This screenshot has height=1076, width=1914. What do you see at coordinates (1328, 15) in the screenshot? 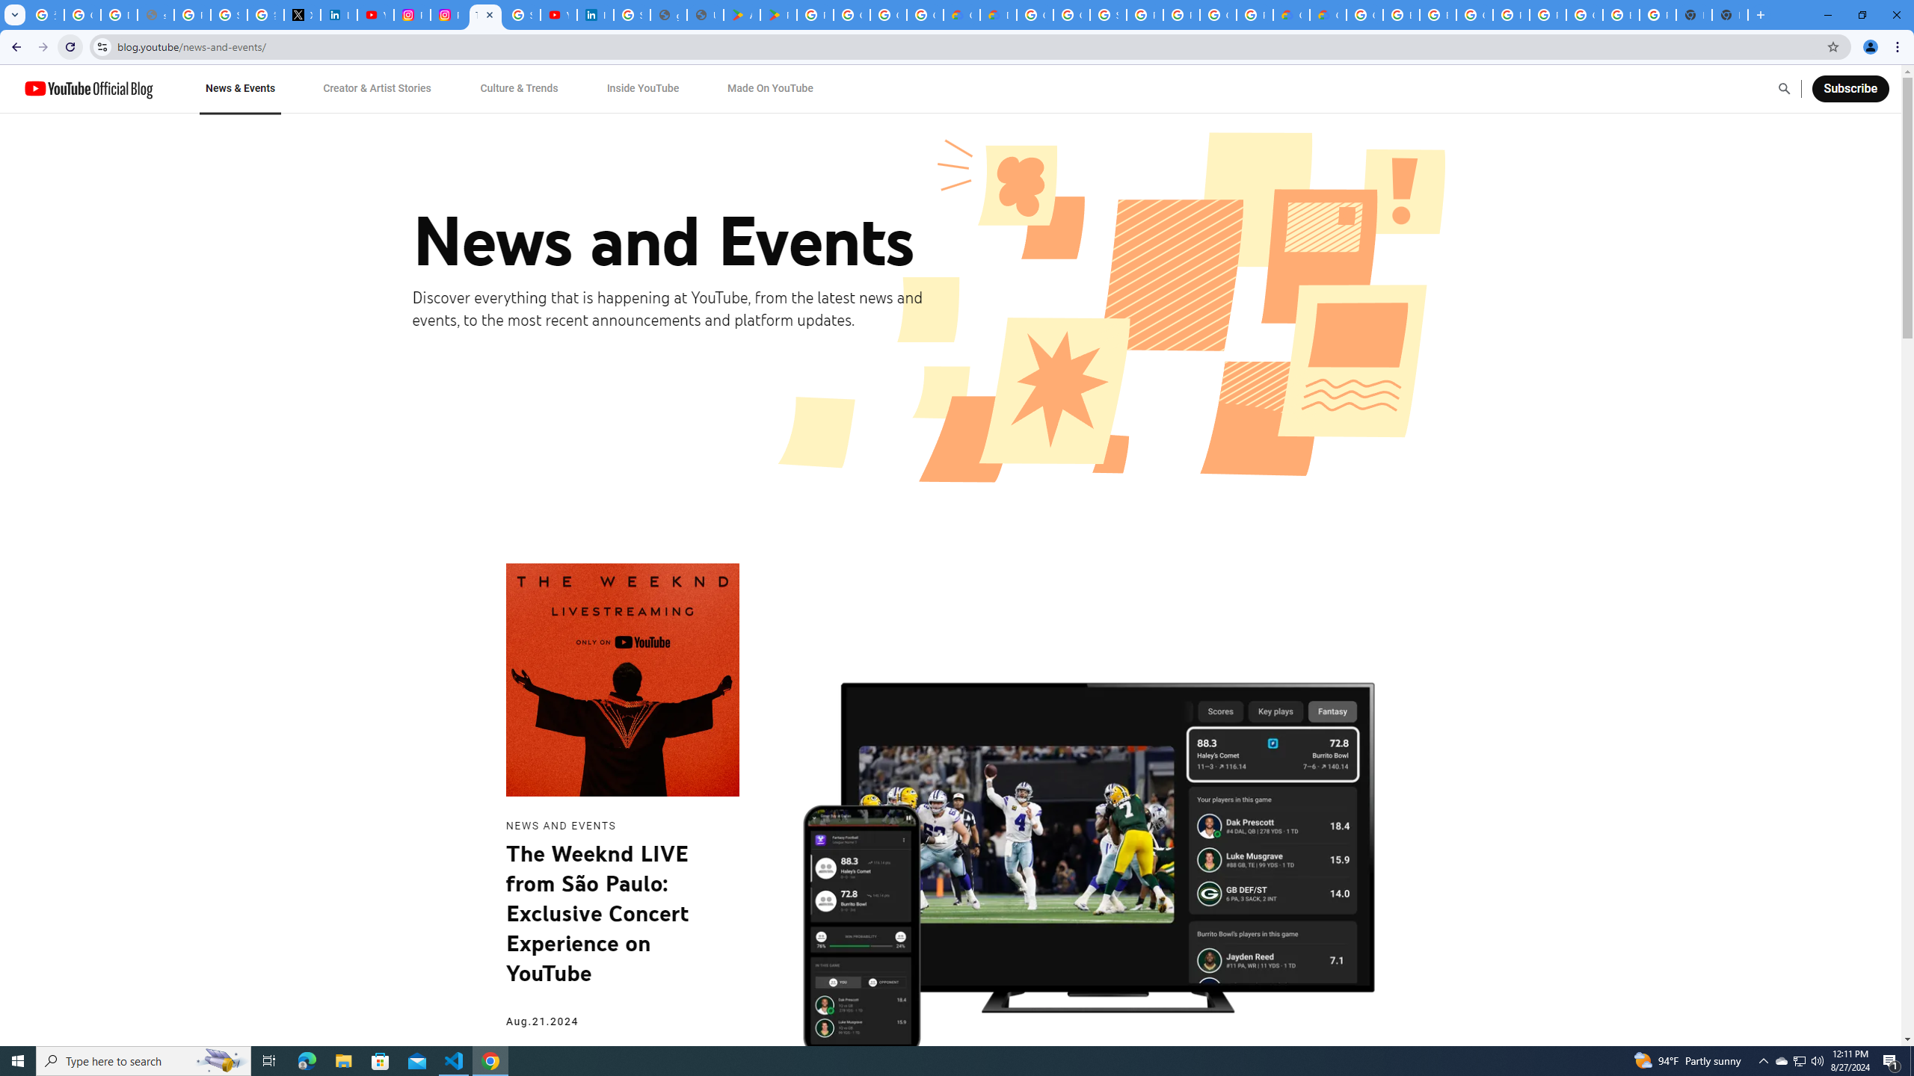
I see `Google Cloud Estimate Summary` at bounding box center [1328, 15].